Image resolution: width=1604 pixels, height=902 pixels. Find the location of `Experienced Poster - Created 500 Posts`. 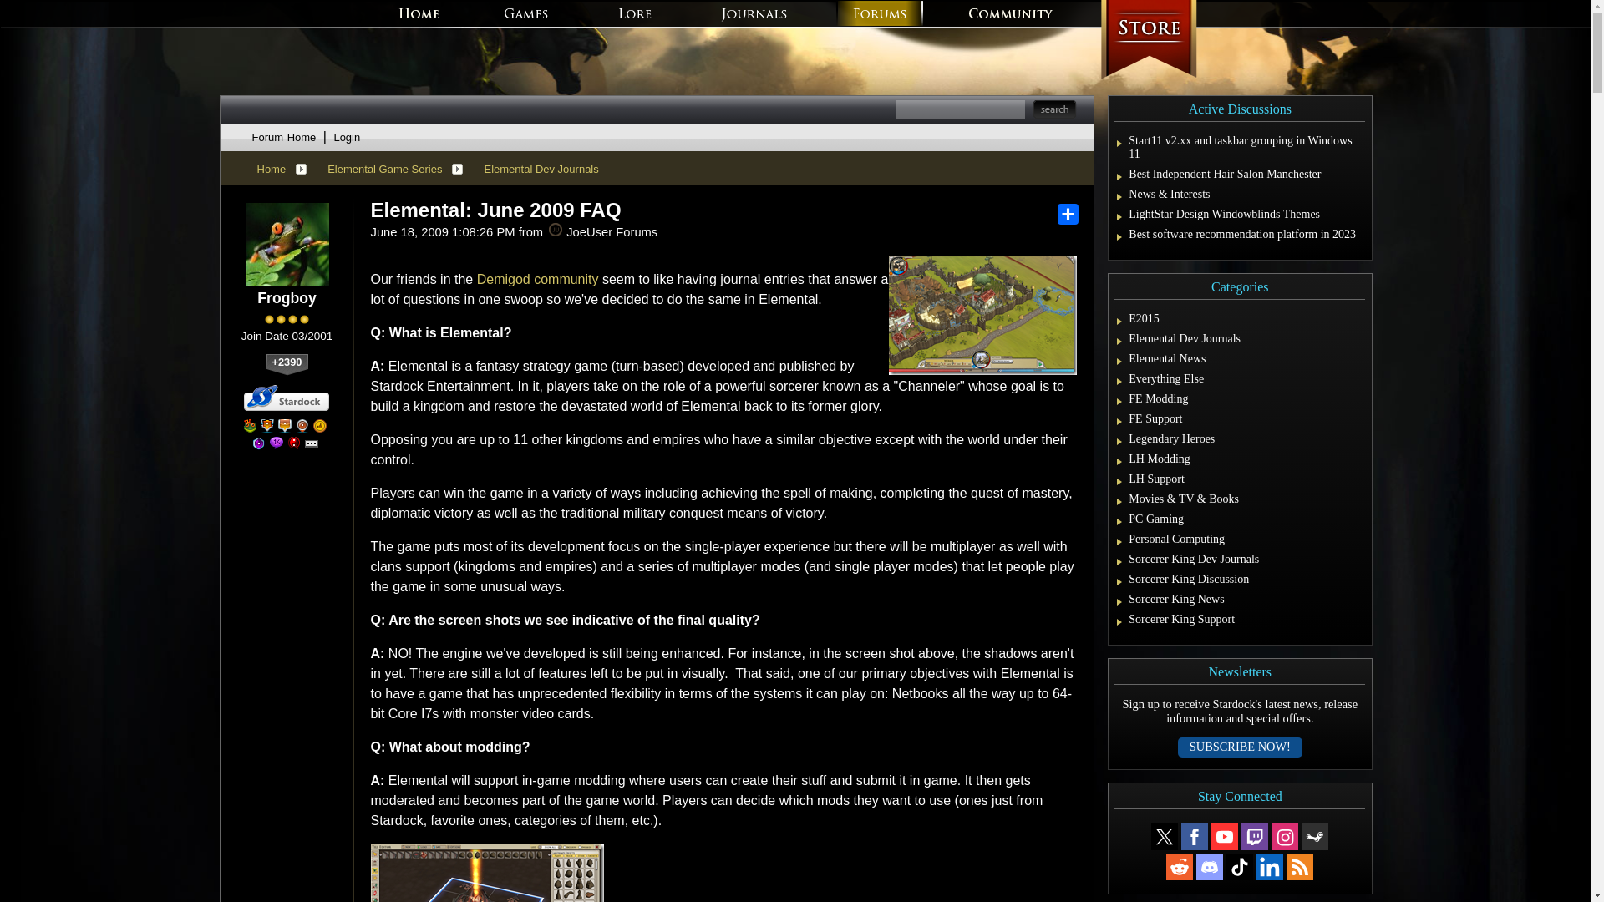

Experienced Poster - Created 500 Posts is located at coordinates (259, 443).